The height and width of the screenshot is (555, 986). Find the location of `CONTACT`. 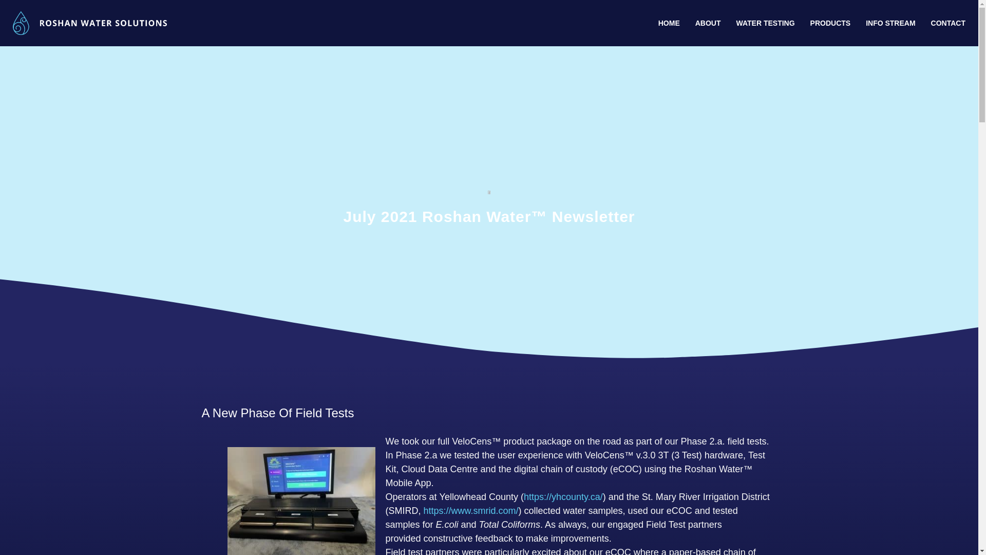

CONTACT is located at coordinates (948, 23).